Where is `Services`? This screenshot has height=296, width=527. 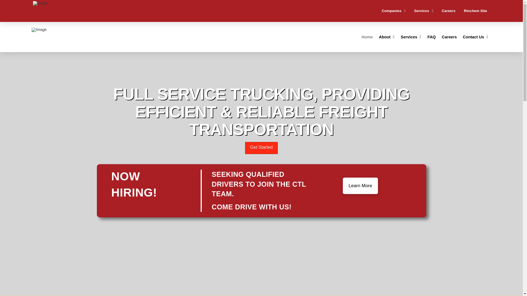 Services is located at coordinates (424, 11).